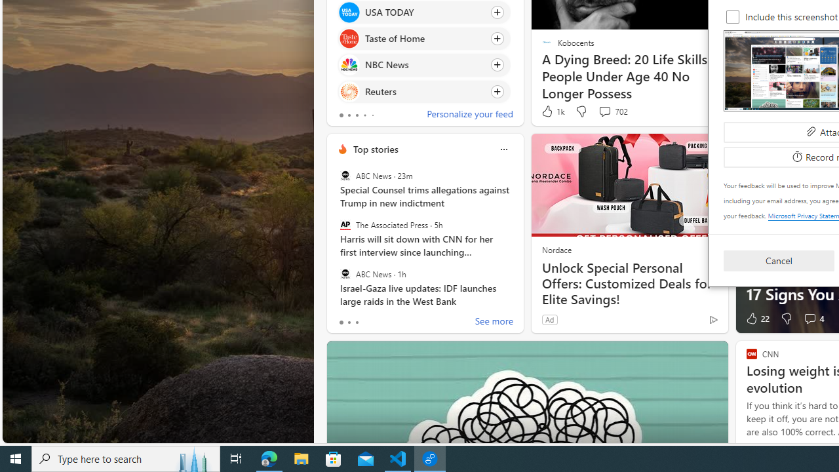  I want to click on View comments 702 Comment, so click(604, 111).